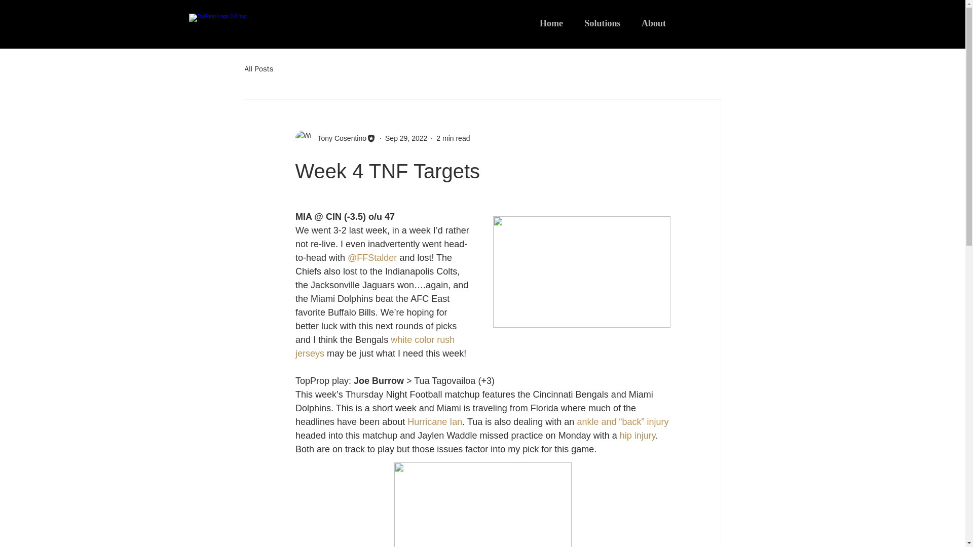 This screenshot has width=973, height=547. What do you see at coordinates (406, 137) in the screenshot?
I see `Sep 29, 2022` at bounding box center [406, 137].